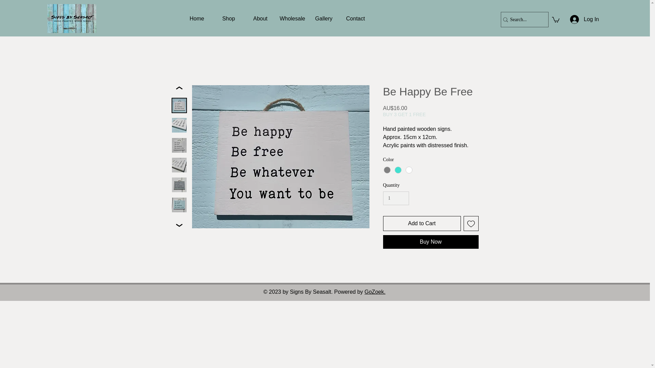  I want to click on Gallery, so click(324, 18).